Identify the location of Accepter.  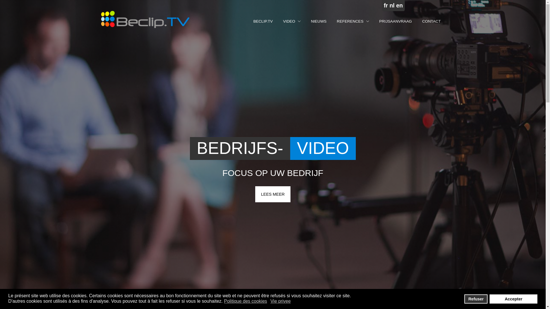
(513, 299).